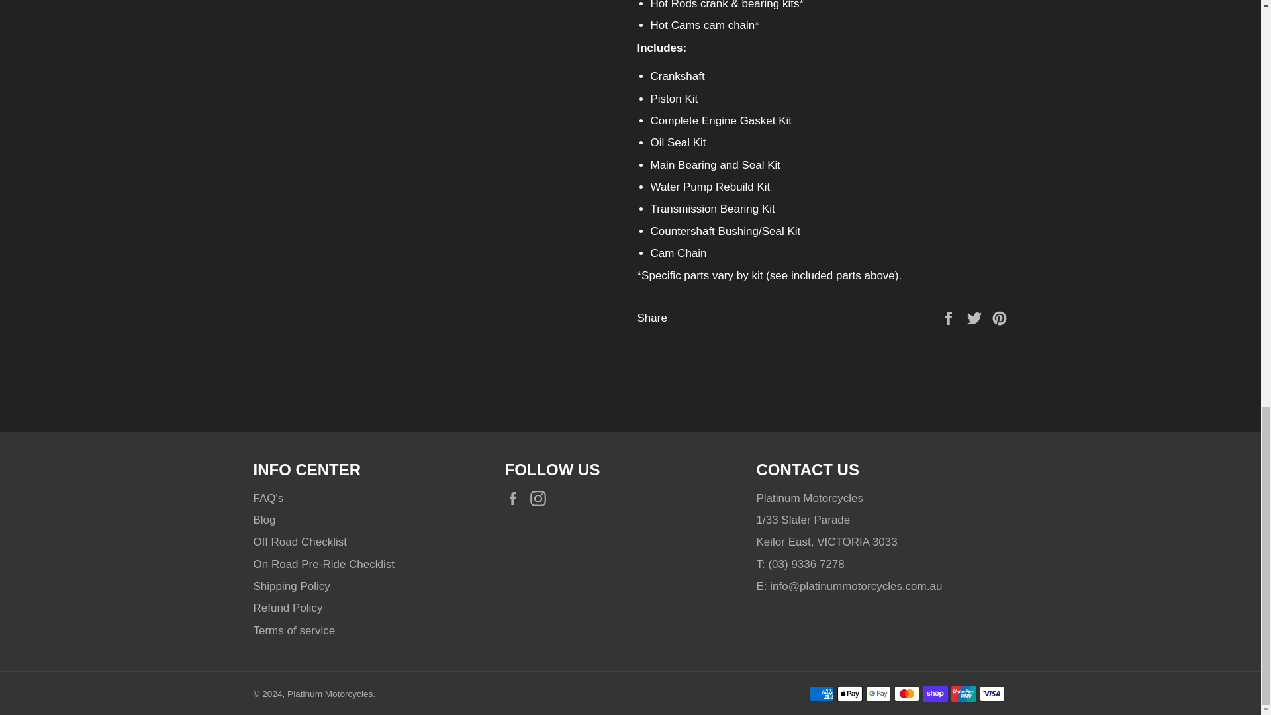  What do you see at coordinates (541, 498) in the screenshot?
I see `Platinum Motorcycles on Instagram` at bounding box center [541, 498].